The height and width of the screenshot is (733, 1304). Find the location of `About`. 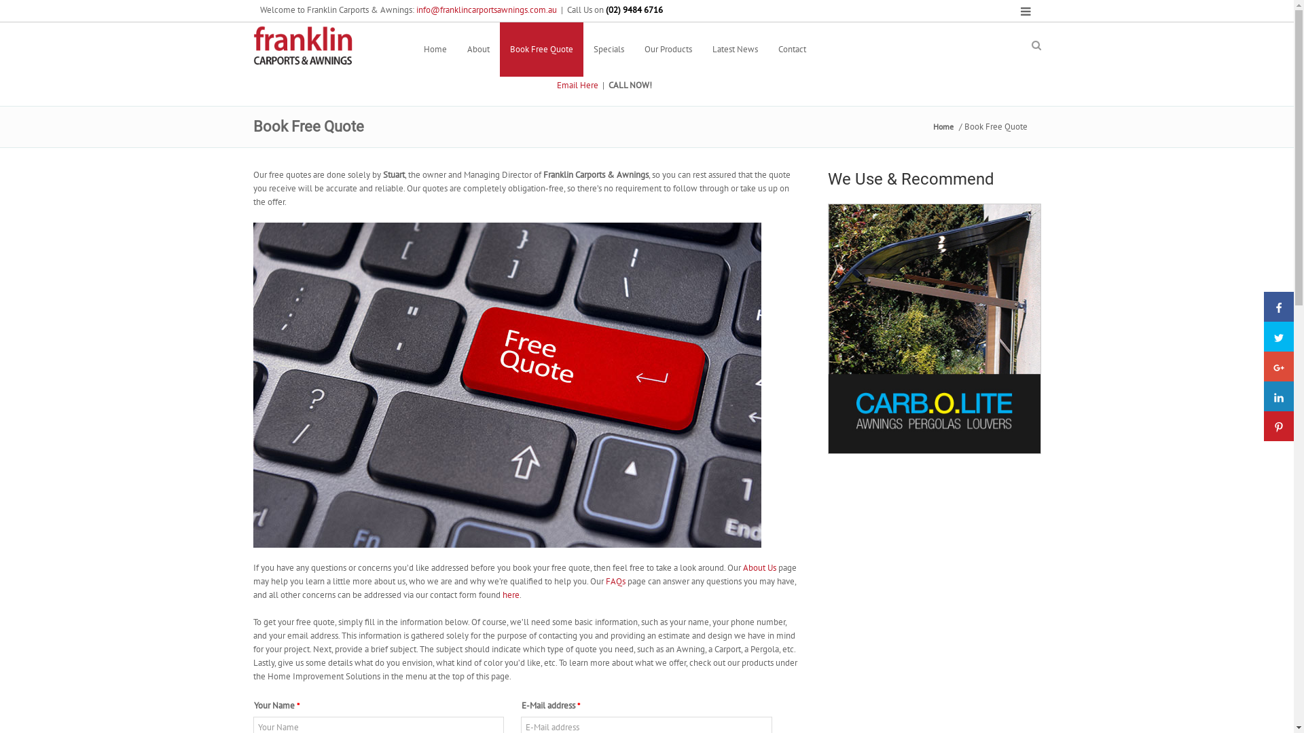

About is located at coordinates (478, 50).